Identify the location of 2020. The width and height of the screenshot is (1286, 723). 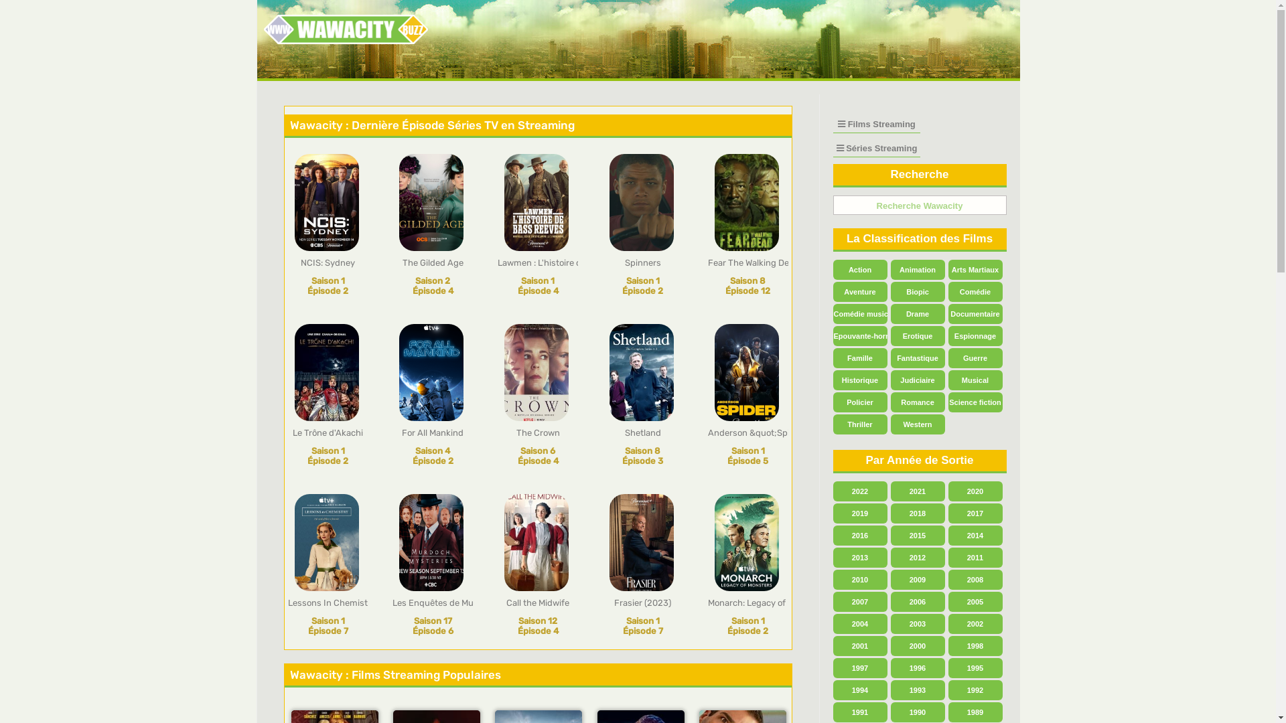
(975, 491).